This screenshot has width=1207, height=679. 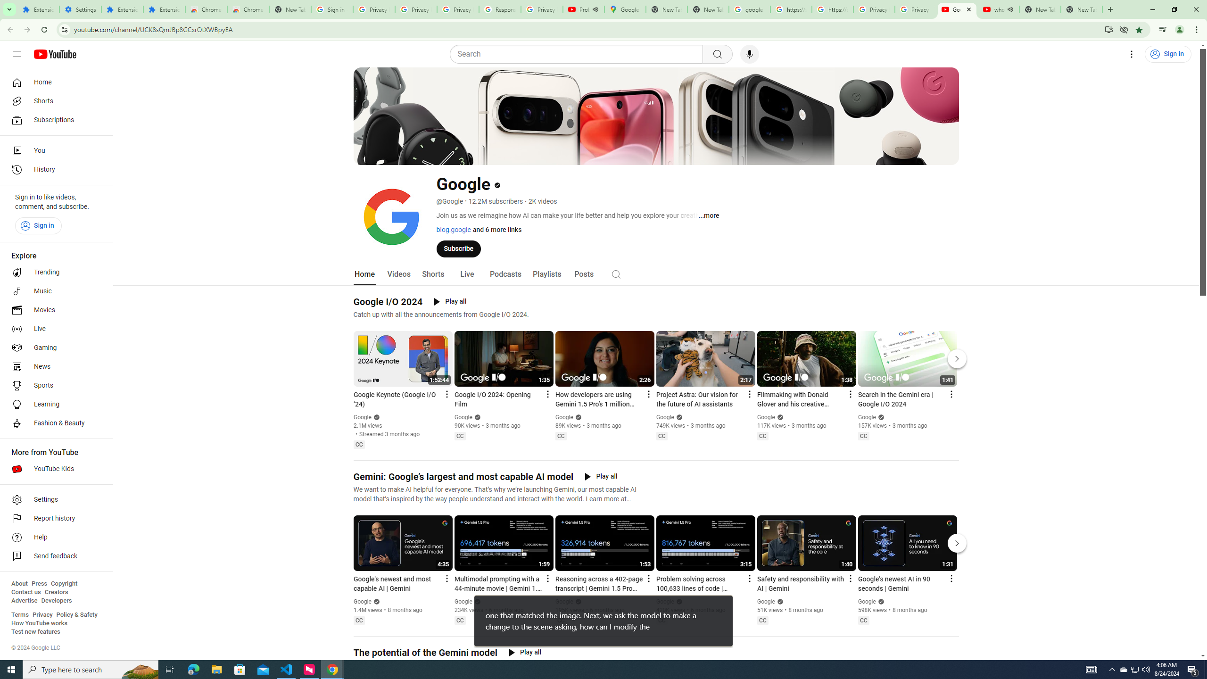 What do you see at coordinates (44, 30) in the screenshot?
I see `Reload` at bounding box center [44, 30].